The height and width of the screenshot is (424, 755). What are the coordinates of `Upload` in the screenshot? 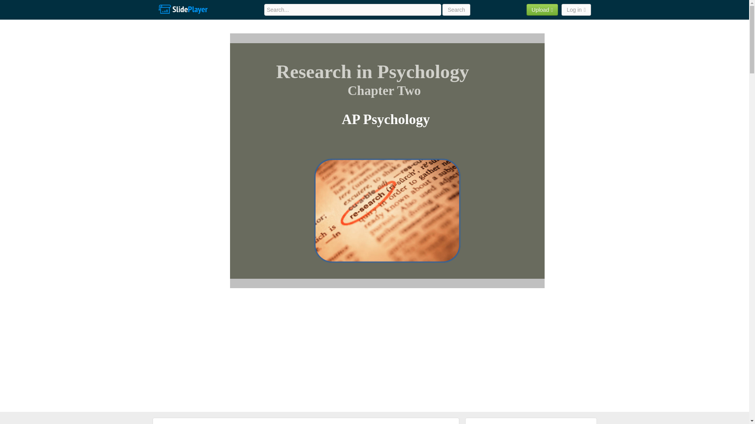 It's located at (542, 9).